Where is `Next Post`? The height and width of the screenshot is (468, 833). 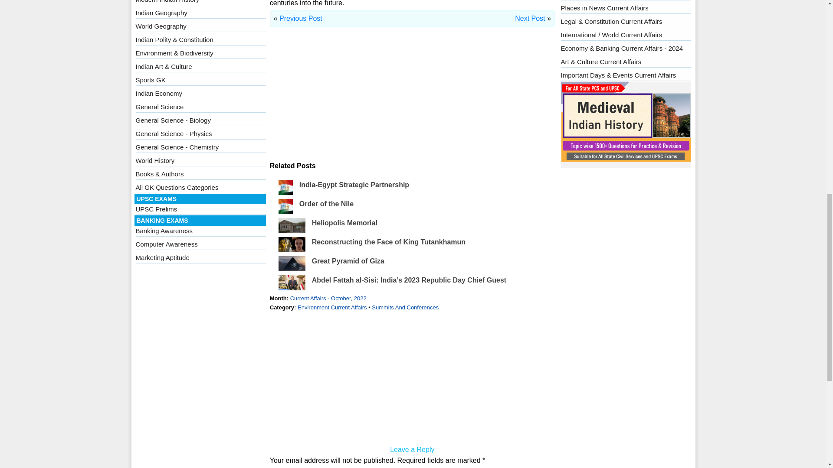 Next Post is located at coordinates (529, 18).